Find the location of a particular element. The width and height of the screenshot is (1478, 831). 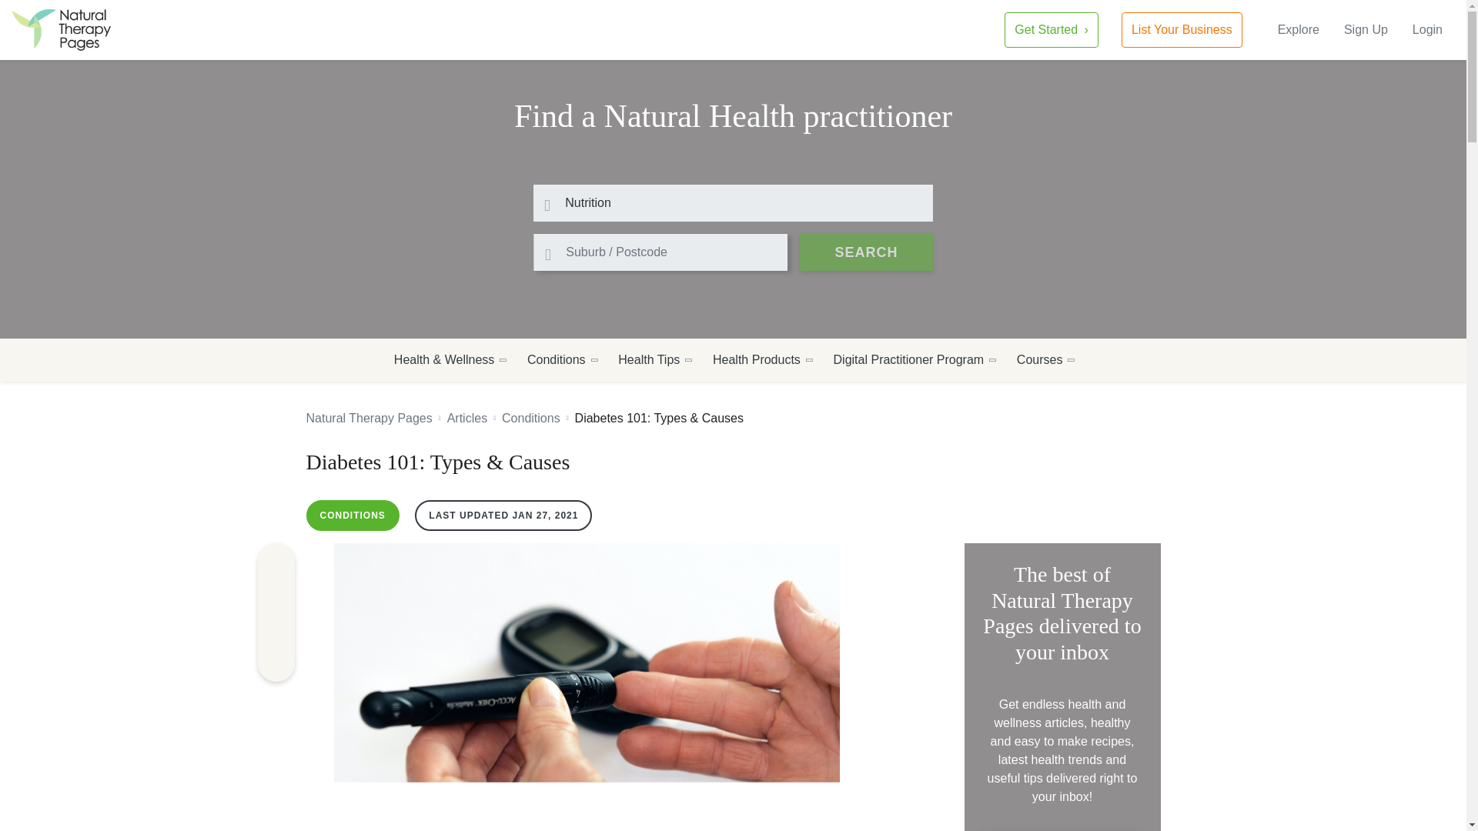

Explore is located at coordinates (1298, 29).